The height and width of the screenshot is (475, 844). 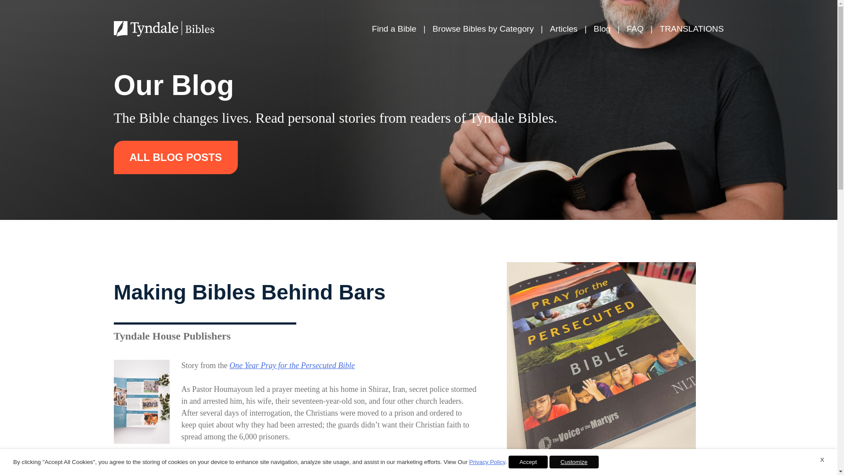 What do you see at coordinates (487, 462) in the screenshot?
I see `Privacy Policy` at bounding box center [487, 462].